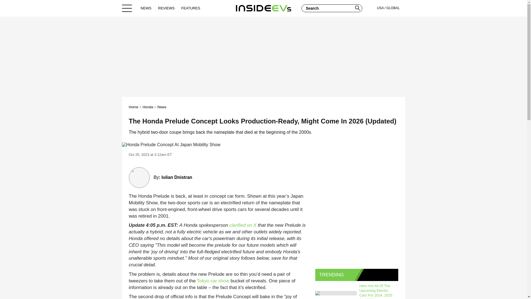  Describe the element at coordinates (166, 8) in the screenshot. I see `REVIEWS` at that location.